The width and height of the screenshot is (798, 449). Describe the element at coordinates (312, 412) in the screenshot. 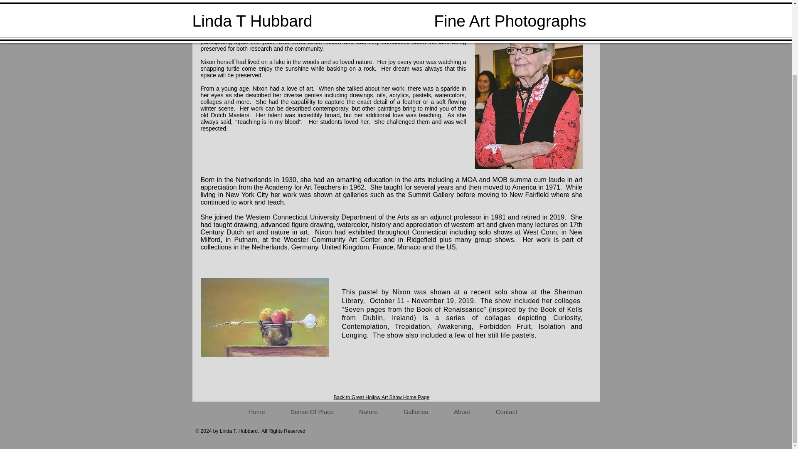

I see `Sense Of Place` at that location.